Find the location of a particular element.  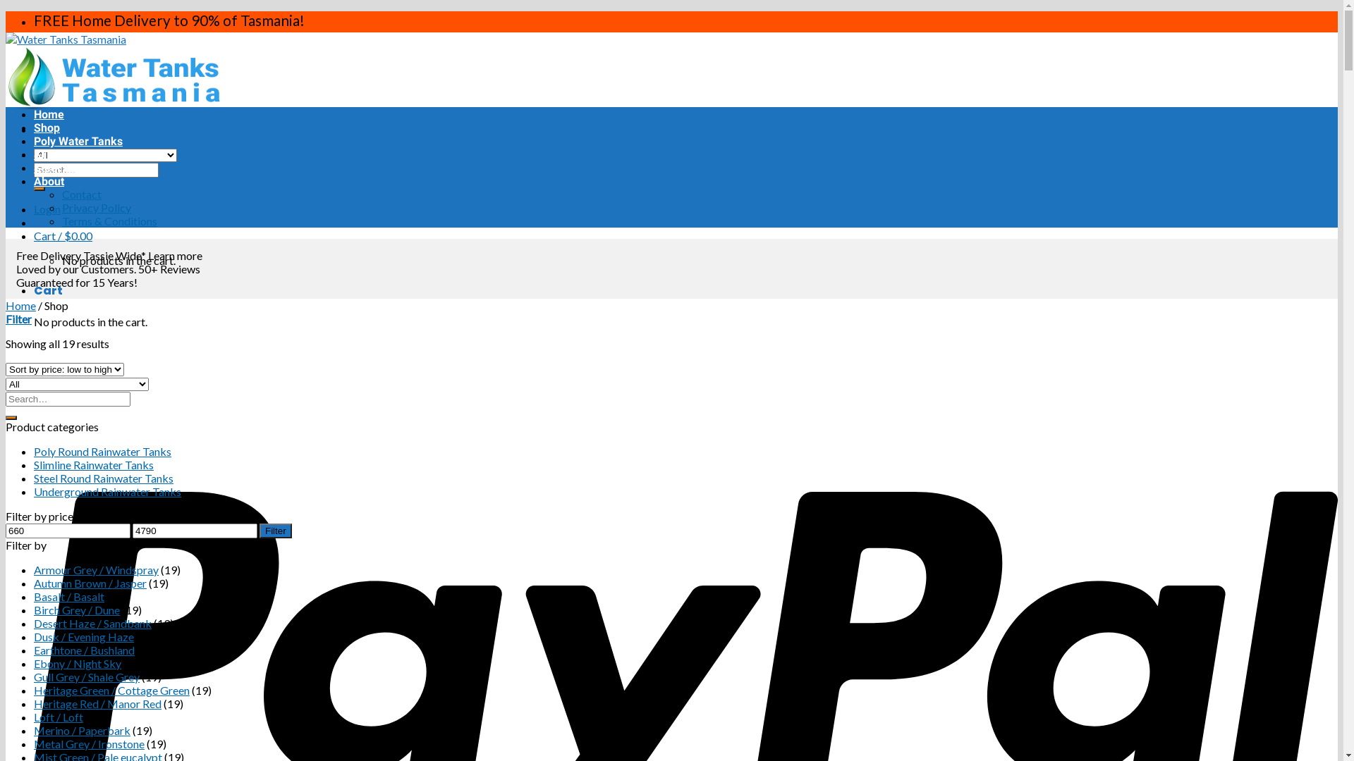

Armour Grey / Windspray is located at coordinates (96, 569).